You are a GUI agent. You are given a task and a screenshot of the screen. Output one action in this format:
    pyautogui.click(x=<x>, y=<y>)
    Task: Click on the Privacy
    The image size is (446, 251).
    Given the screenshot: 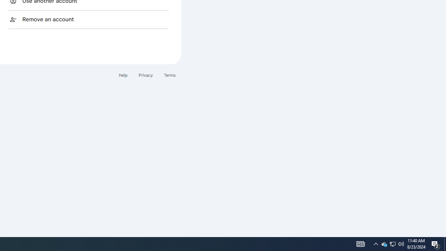 What is the action you would take?
    pyautogui.click(x=146, y=75)
    